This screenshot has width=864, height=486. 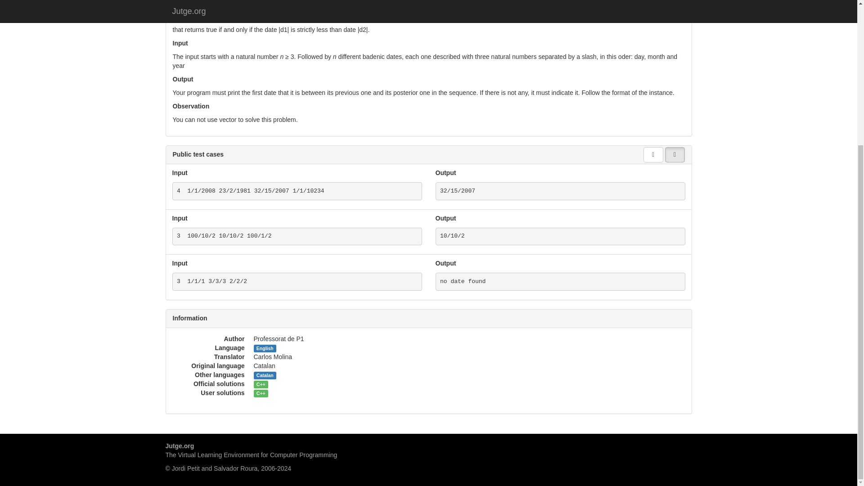 I want to click on Switch view, so click(x=675, y=155).